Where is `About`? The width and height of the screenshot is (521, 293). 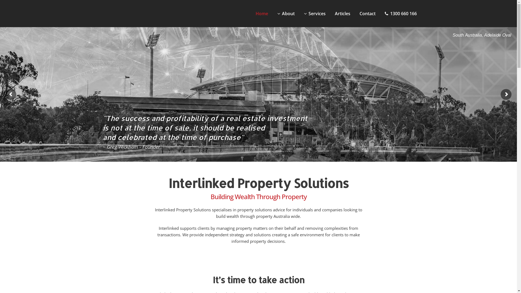 About is located at coordinates (286, 14).